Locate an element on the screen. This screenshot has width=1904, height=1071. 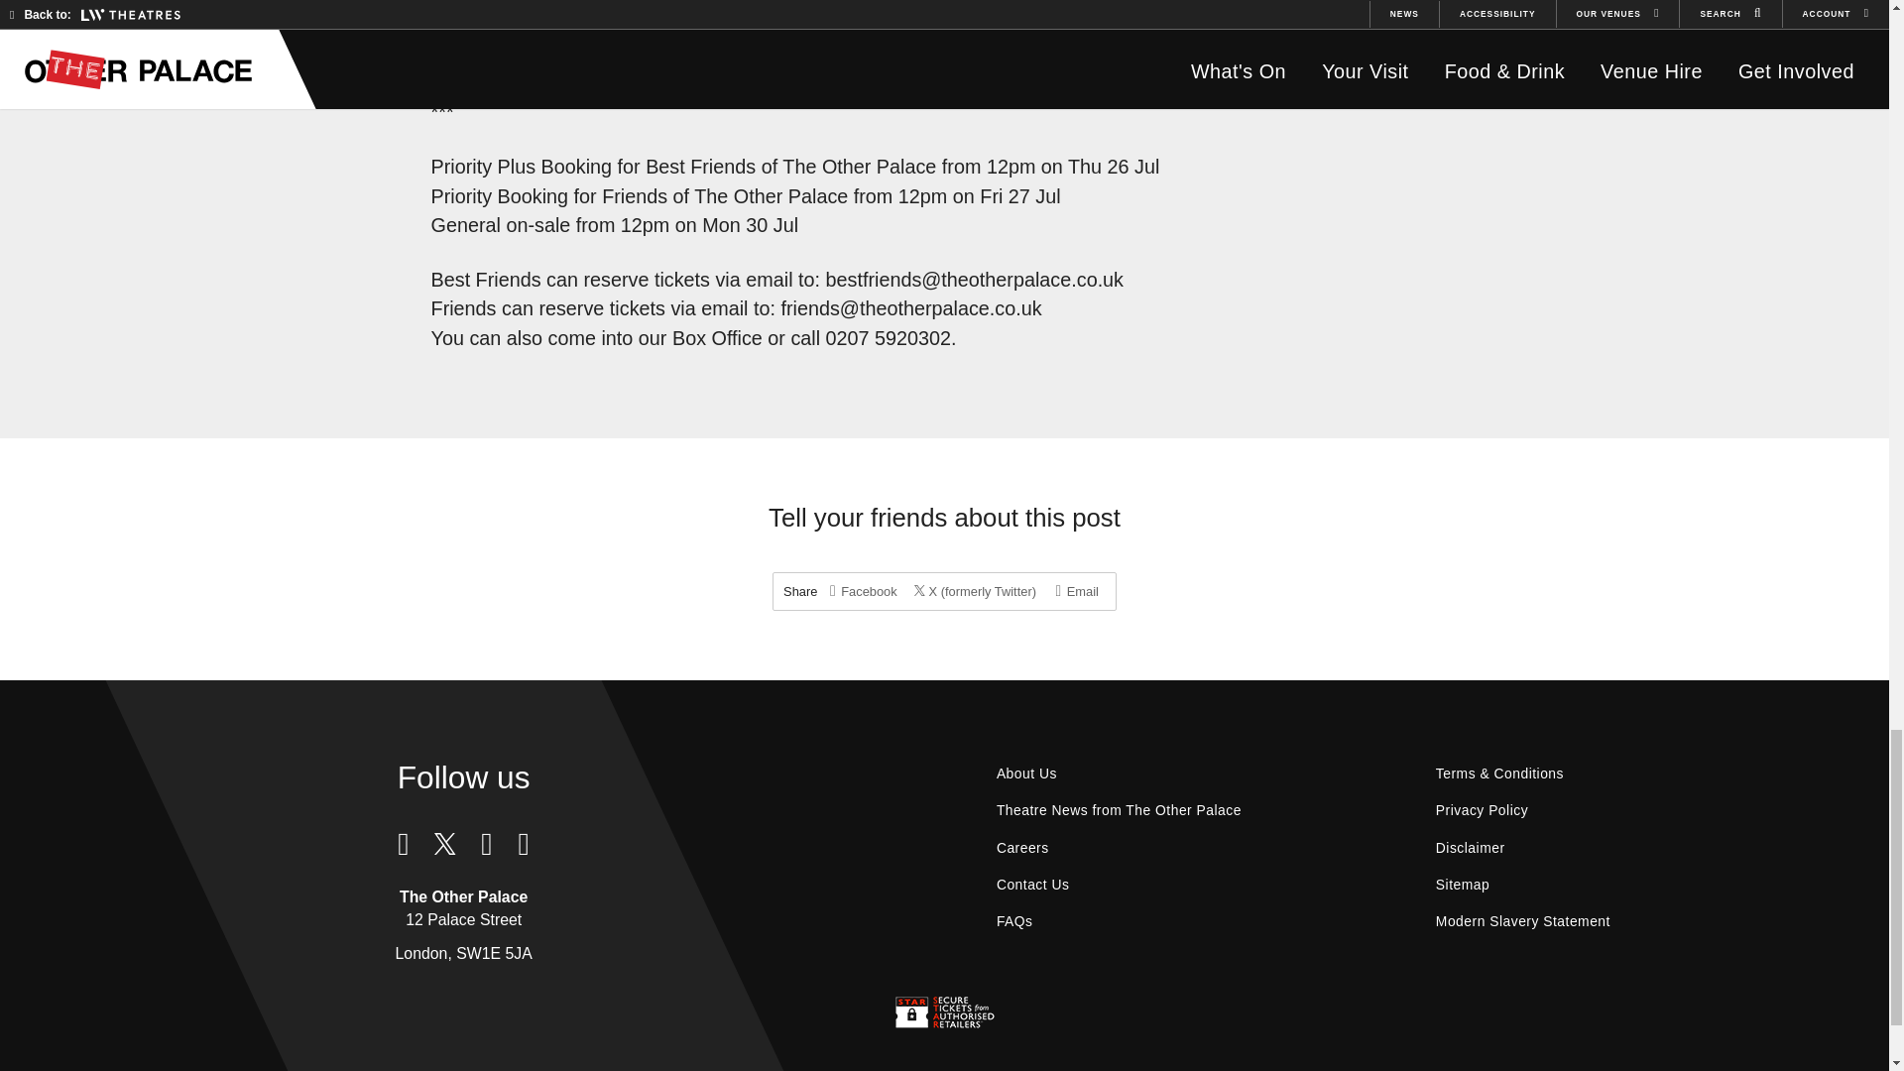
Privacy Policy is located at coordinates (1482, 810).